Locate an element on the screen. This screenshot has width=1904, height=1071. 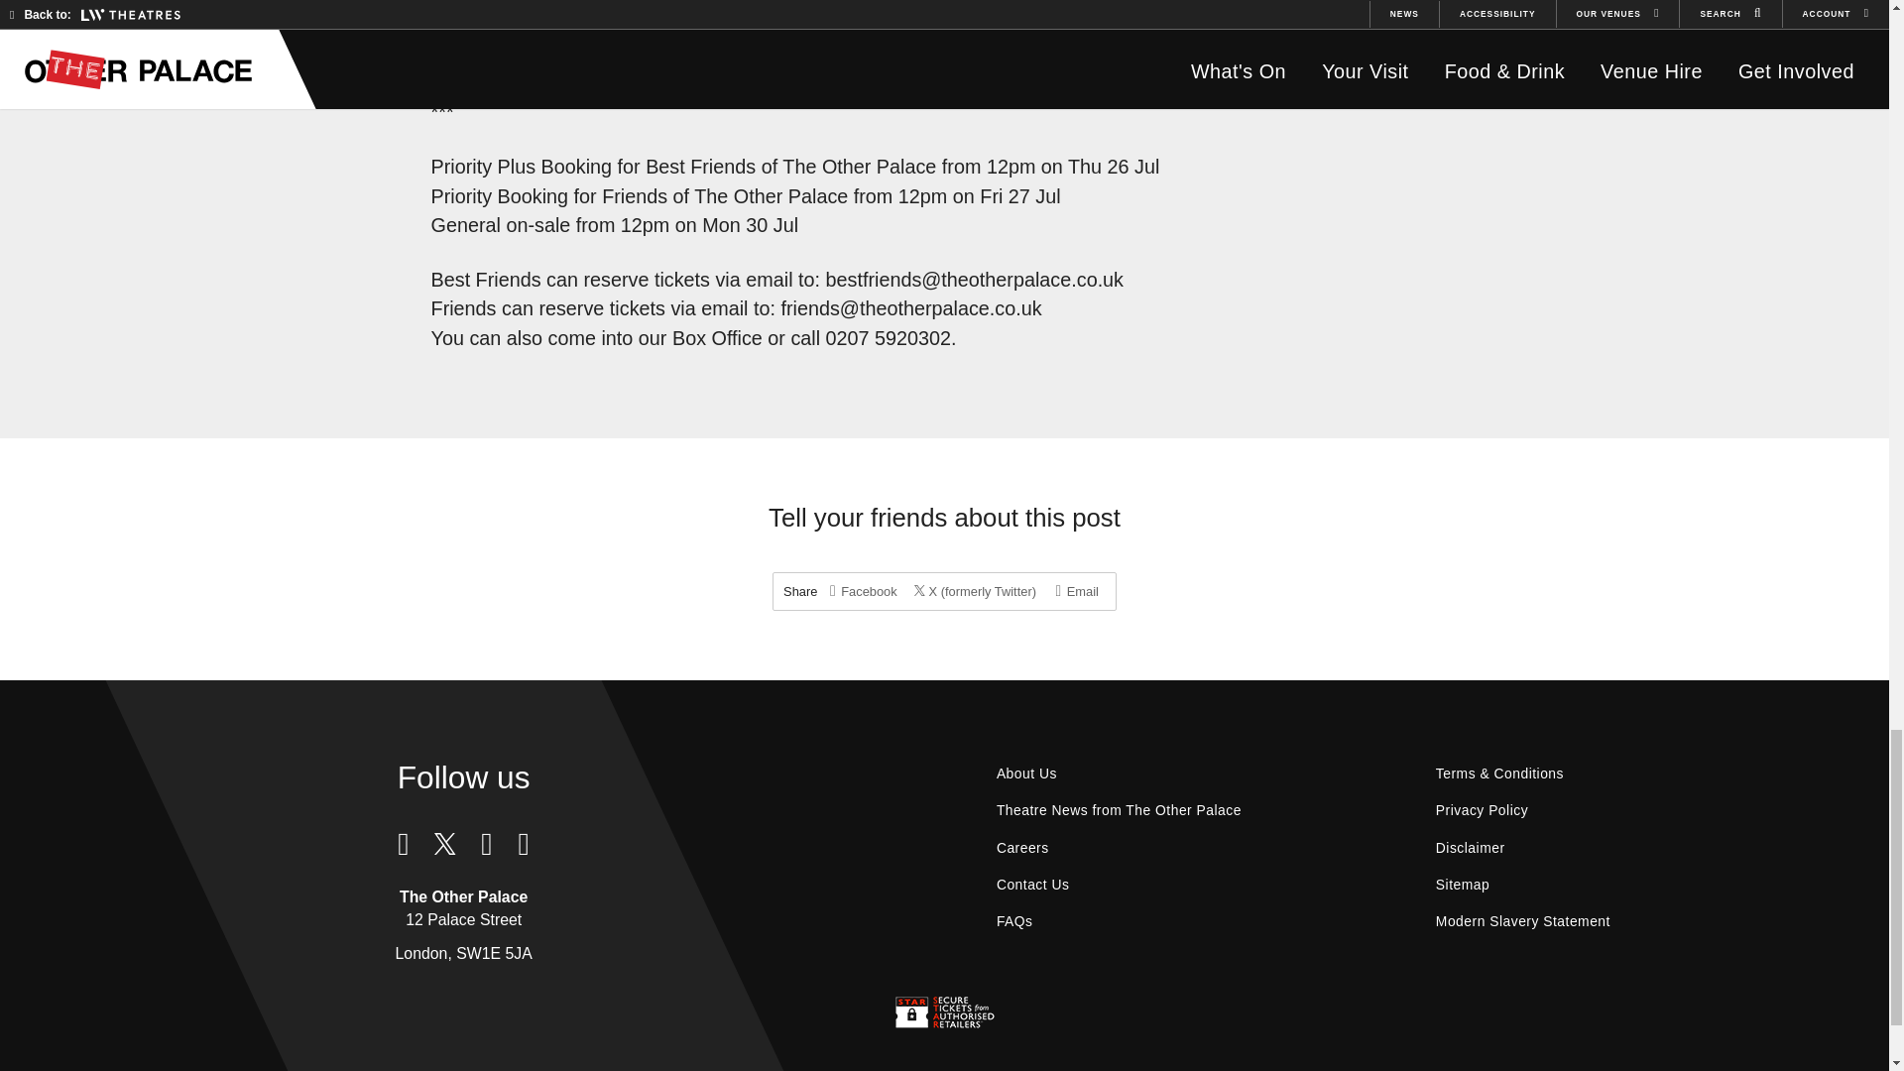
Privacy Policy is located at coordinates (1482, 810).